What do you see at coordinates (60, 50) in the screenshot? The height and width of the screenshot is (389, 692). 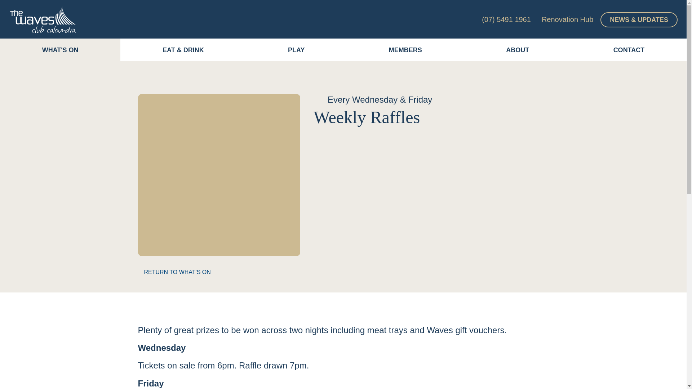 I see `WHAT'S ON` at bounding box center [60, 50].